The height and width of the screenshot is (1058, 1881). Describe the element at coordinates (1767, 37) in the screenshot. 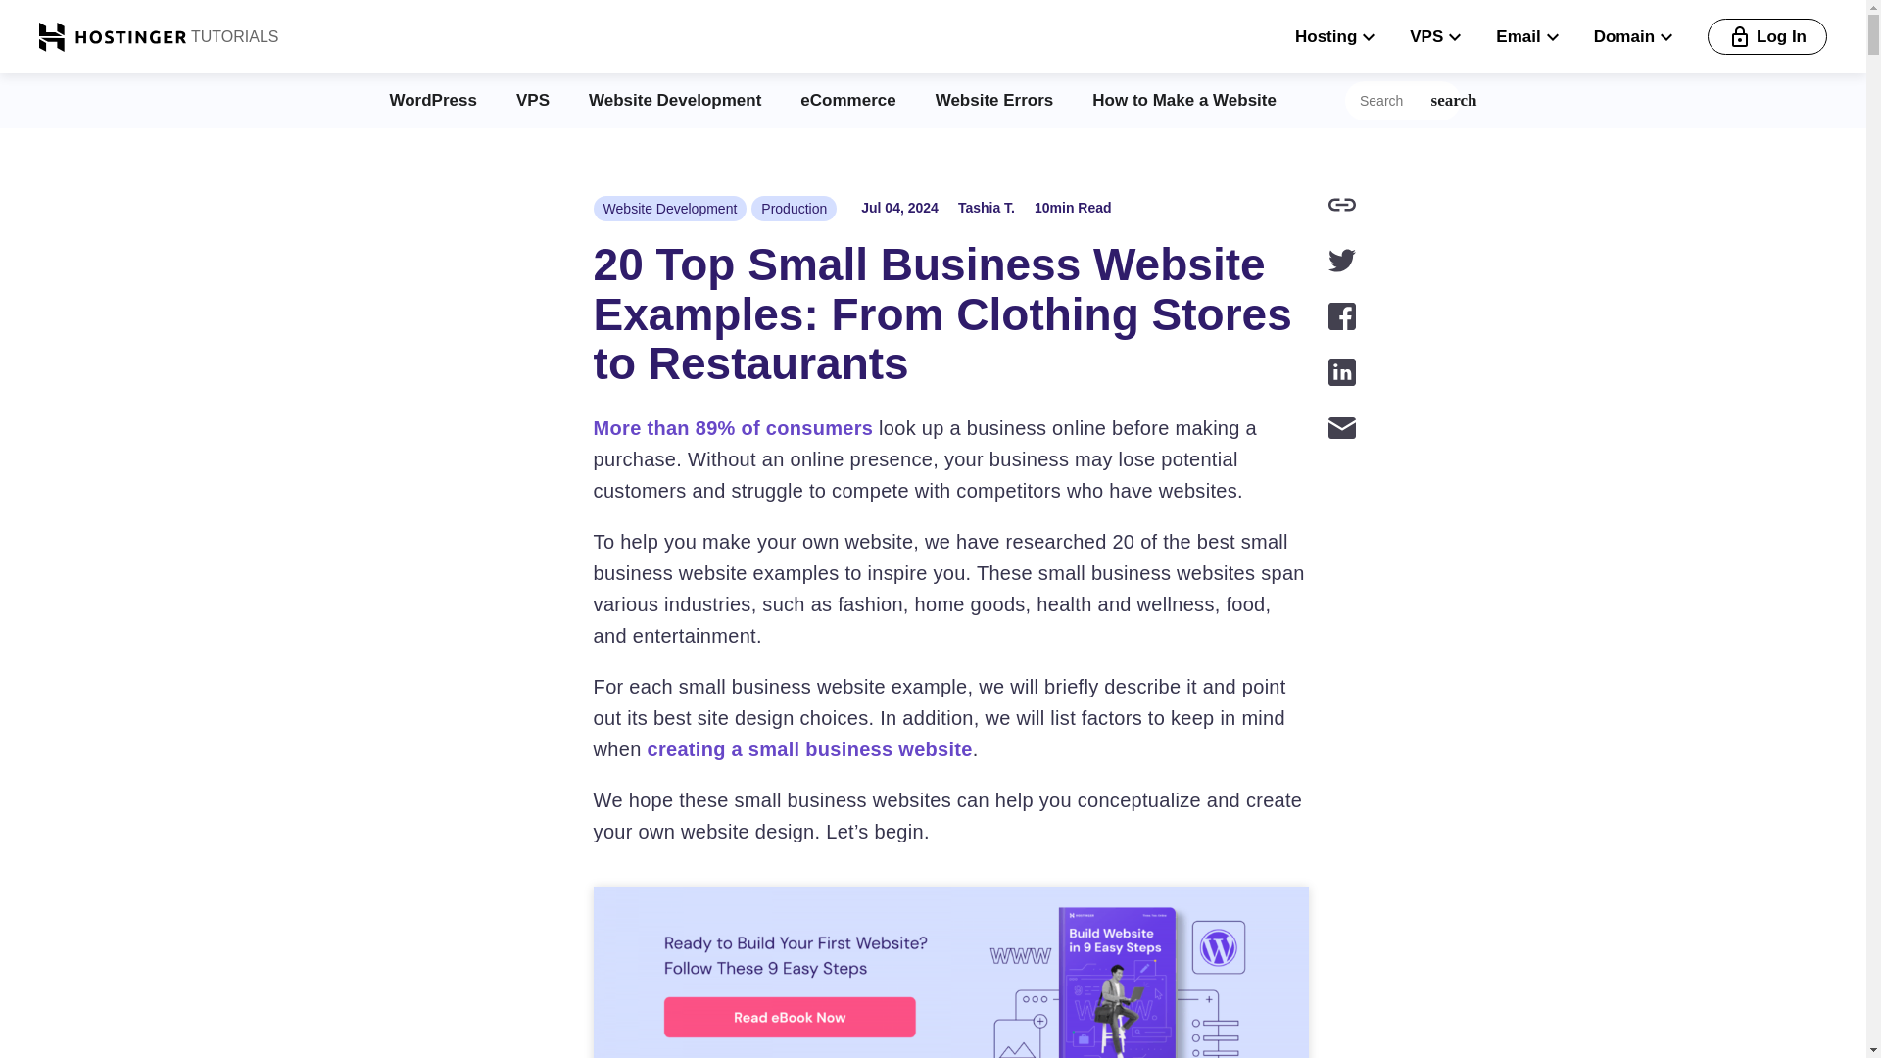

I see `Log In` at that location.